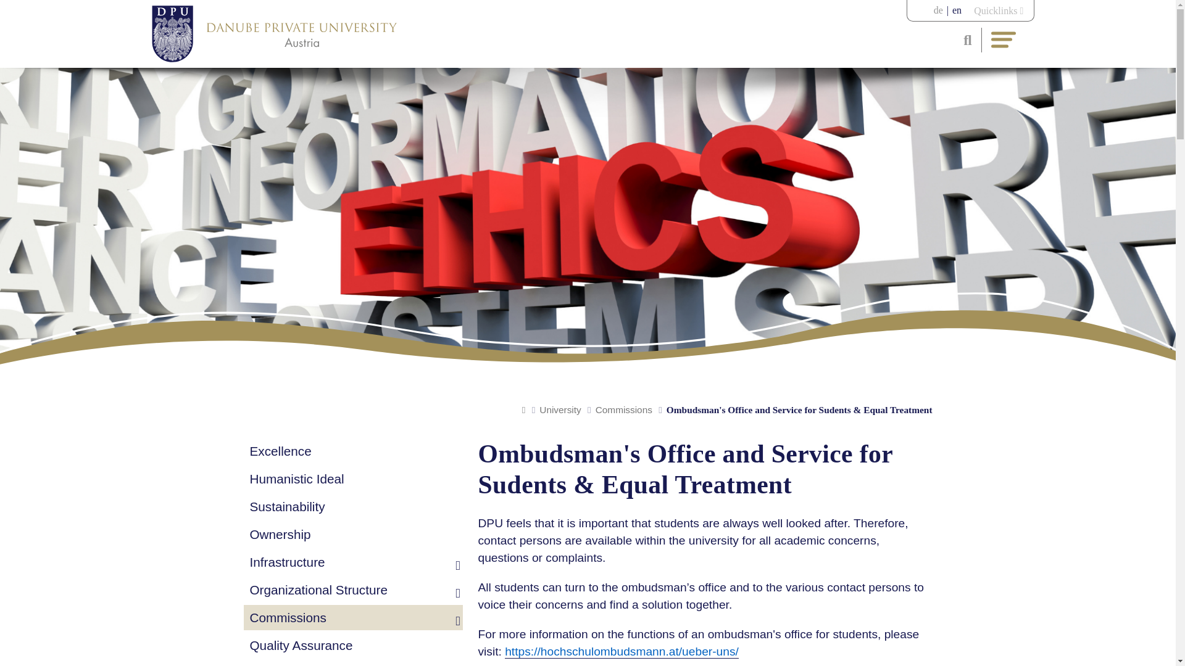 The image size is (1185, 666). Describe the element at coordinates (938, 10) in the screenshot. I see `de` at that location.